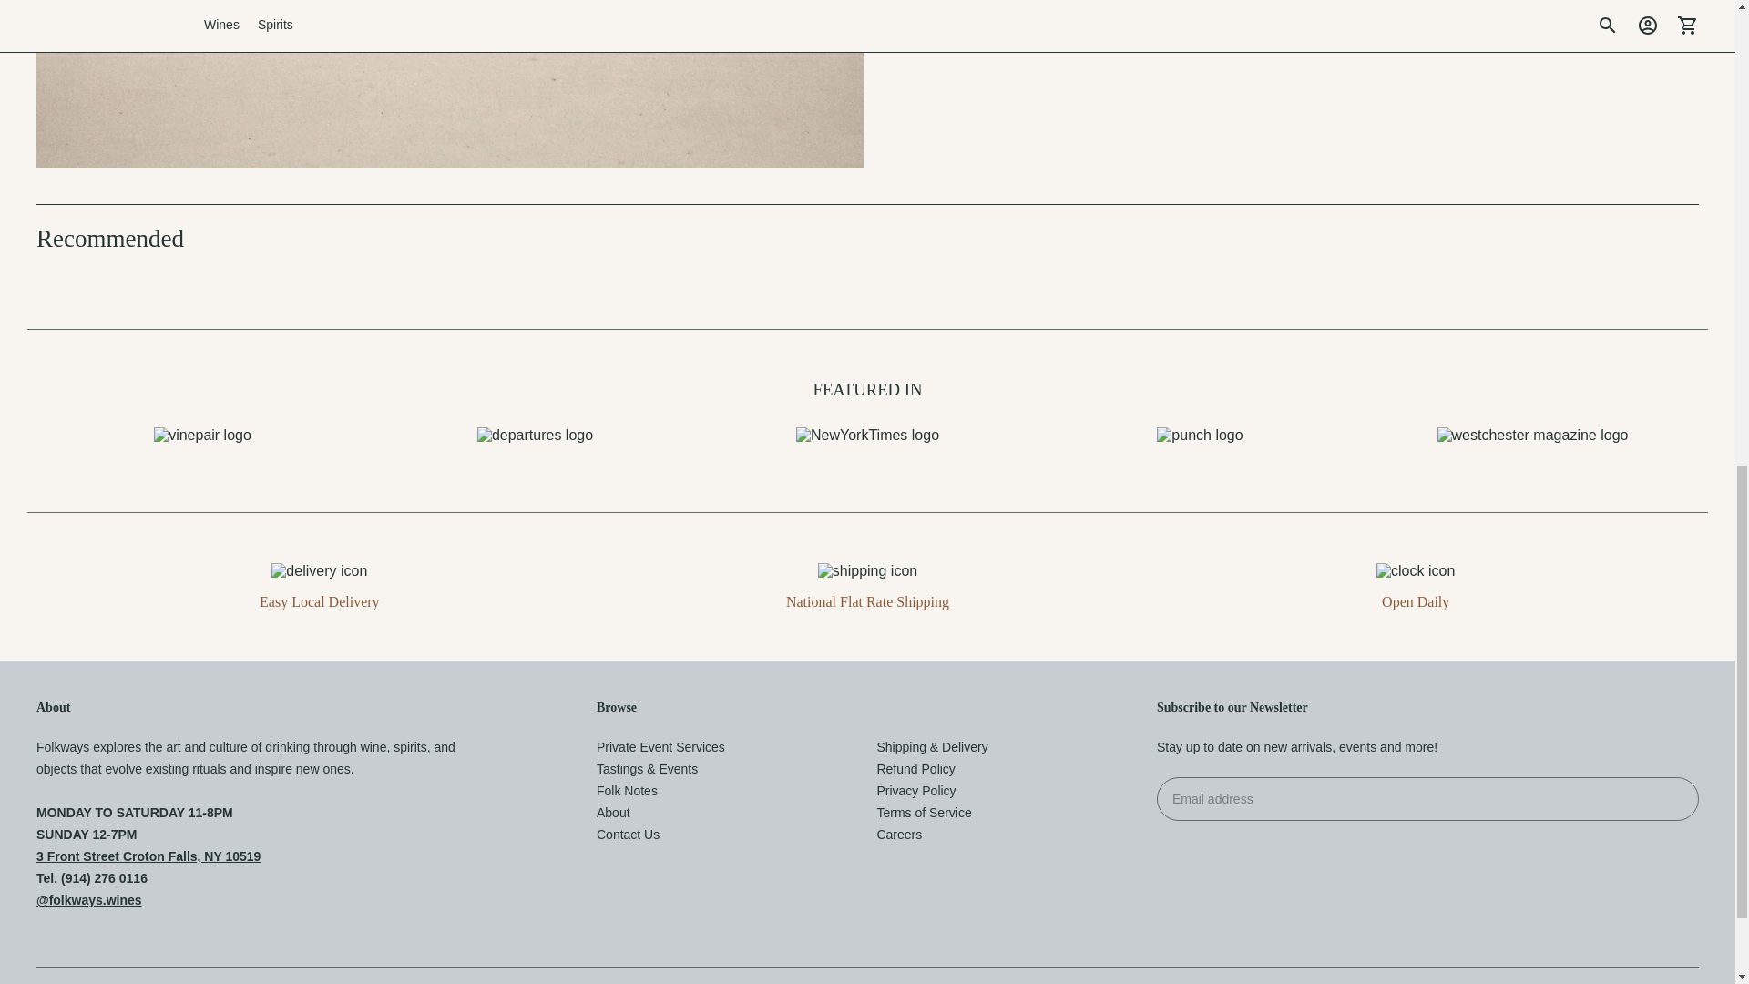 The image size is (1749, 984). What do you see at coordinates (915, 769) in the screenshot?
I see `Refund Policy` at bounding box center [915, 769].